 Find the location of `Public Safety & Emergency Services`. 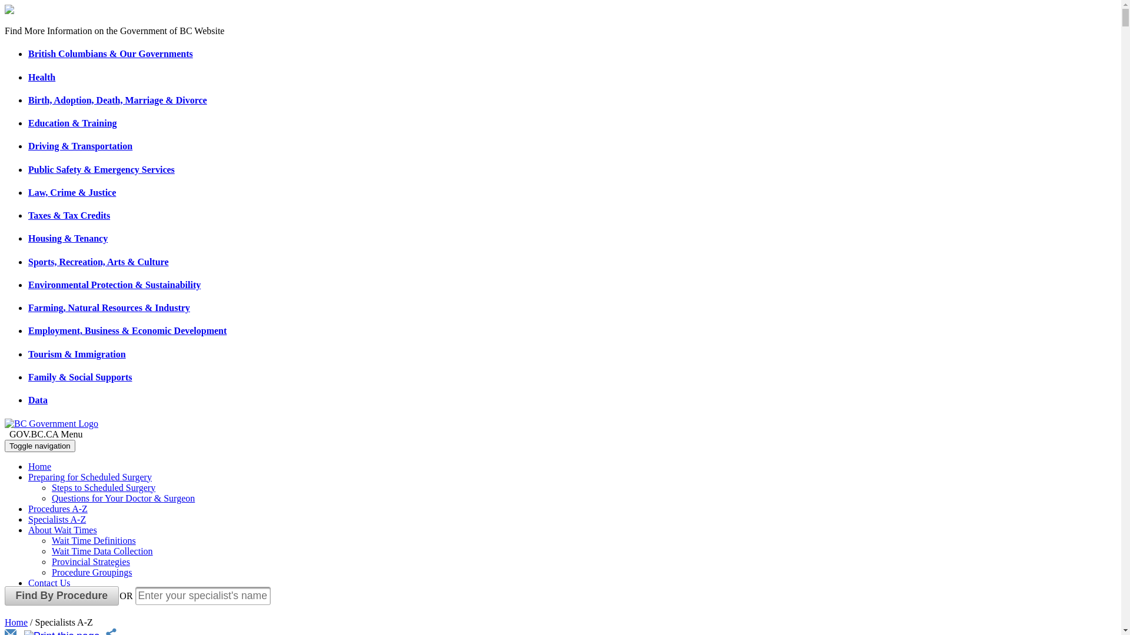

Public Safety & Emergency Services is located at coordinates (101, 169).